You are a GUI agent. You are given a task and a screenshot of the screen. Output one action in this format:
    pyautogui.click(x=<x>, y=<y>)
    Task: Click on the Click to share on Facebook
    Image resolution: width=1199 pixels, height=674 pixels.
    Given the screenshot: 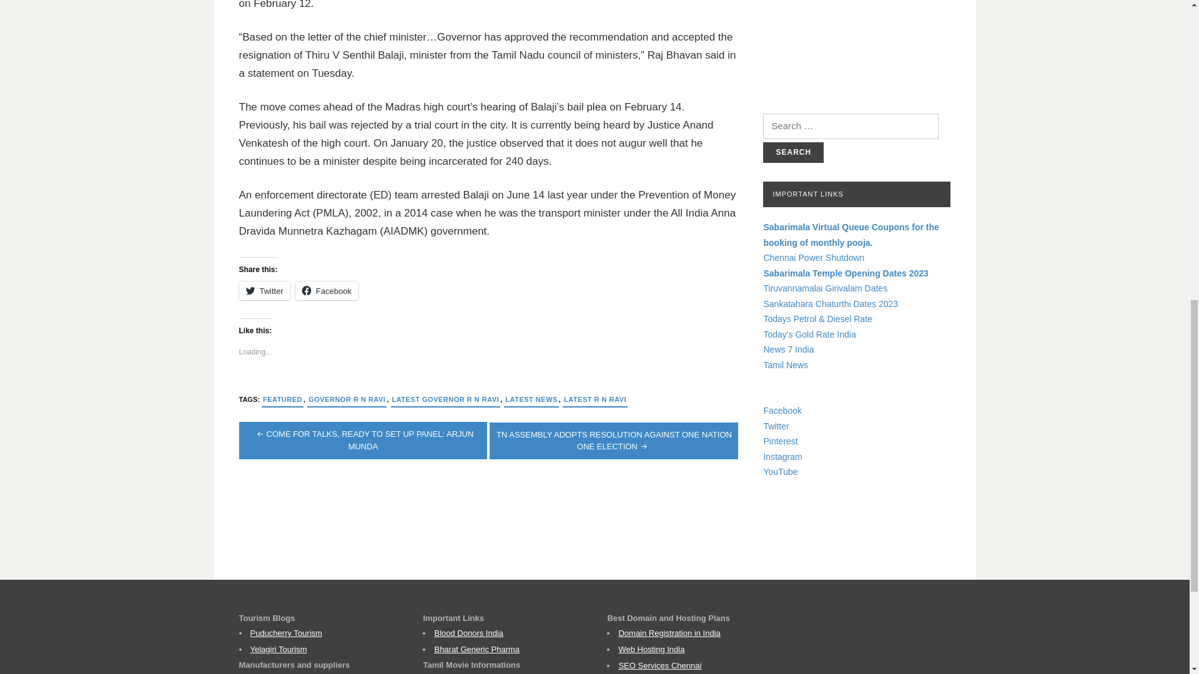 What is the action you would take?
    pyautogui.click(x=327, y=291)
    